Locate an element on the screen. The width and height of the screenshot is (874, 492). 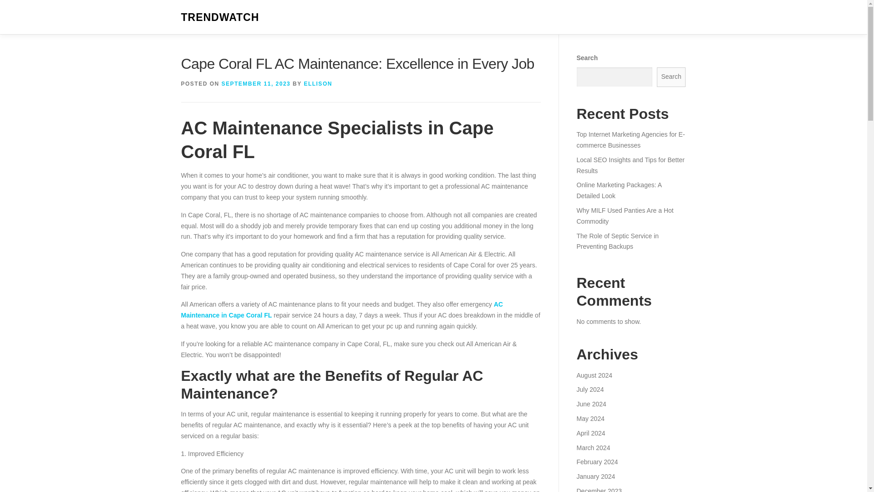
Top Internet Marketing Agencies for E-commerce Businesses is located at coordinates (630, 140).